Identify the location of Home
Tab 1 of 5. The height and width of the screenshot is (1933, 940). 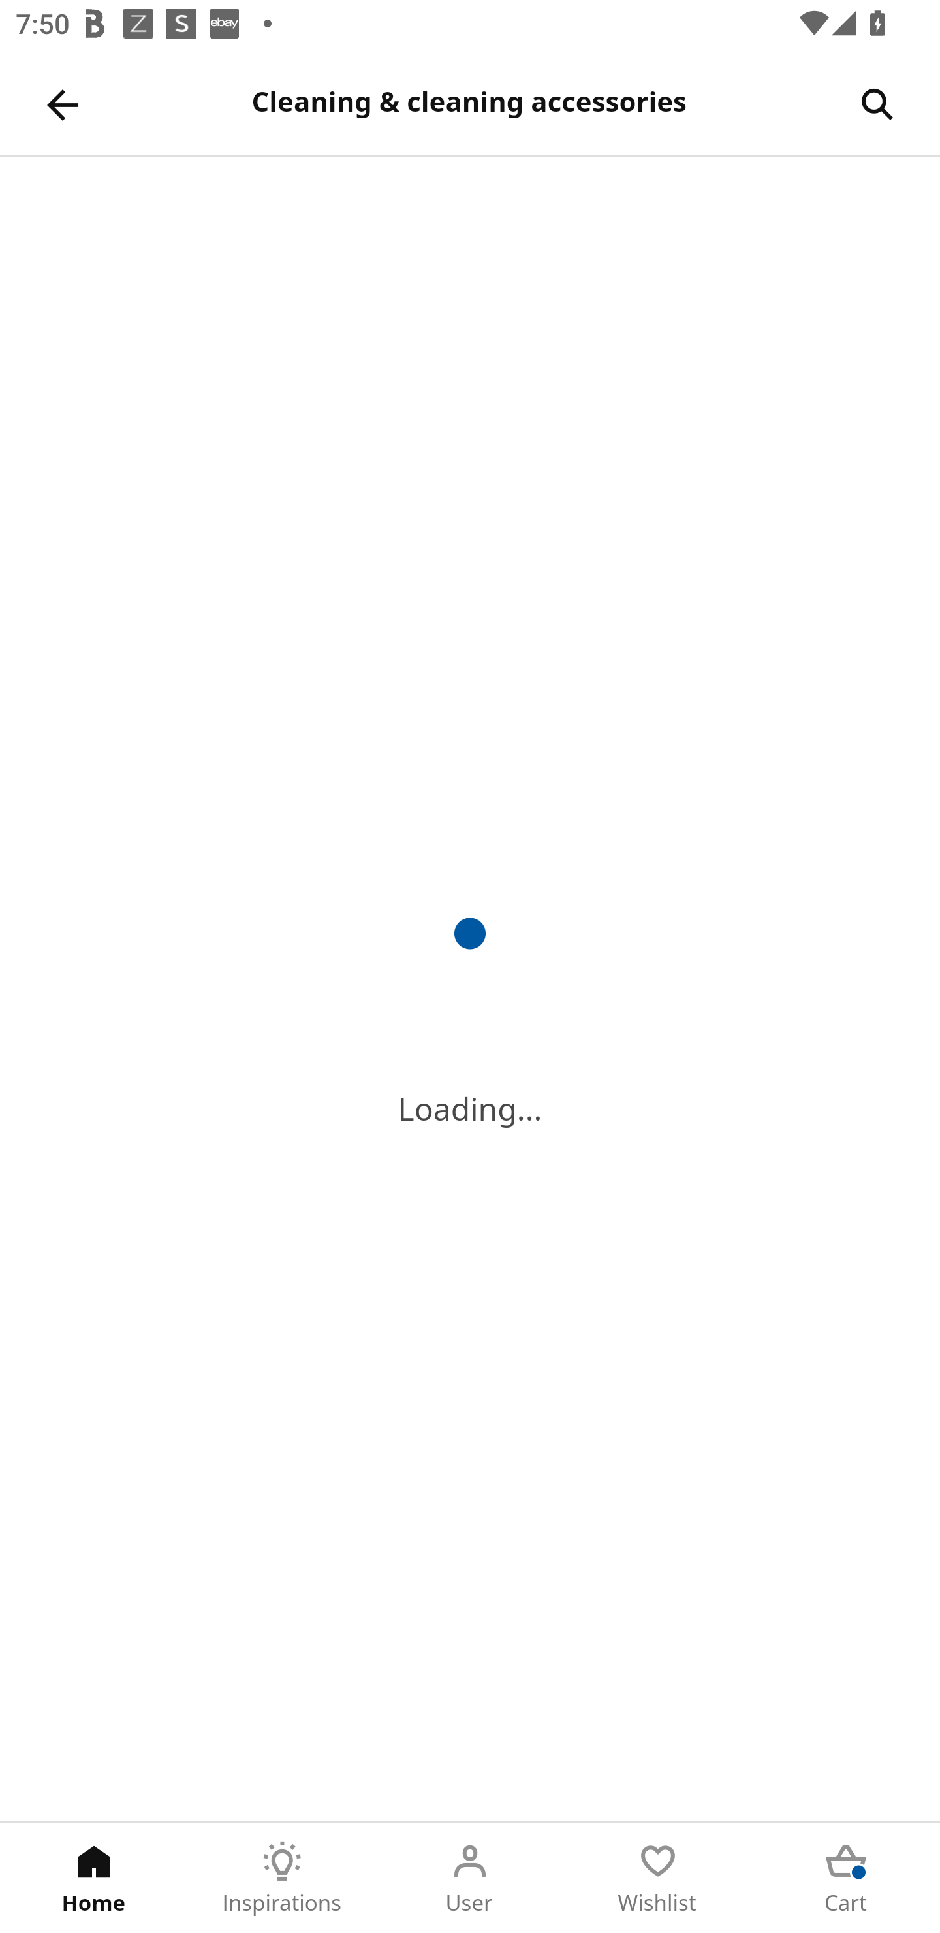
(94, 1878).